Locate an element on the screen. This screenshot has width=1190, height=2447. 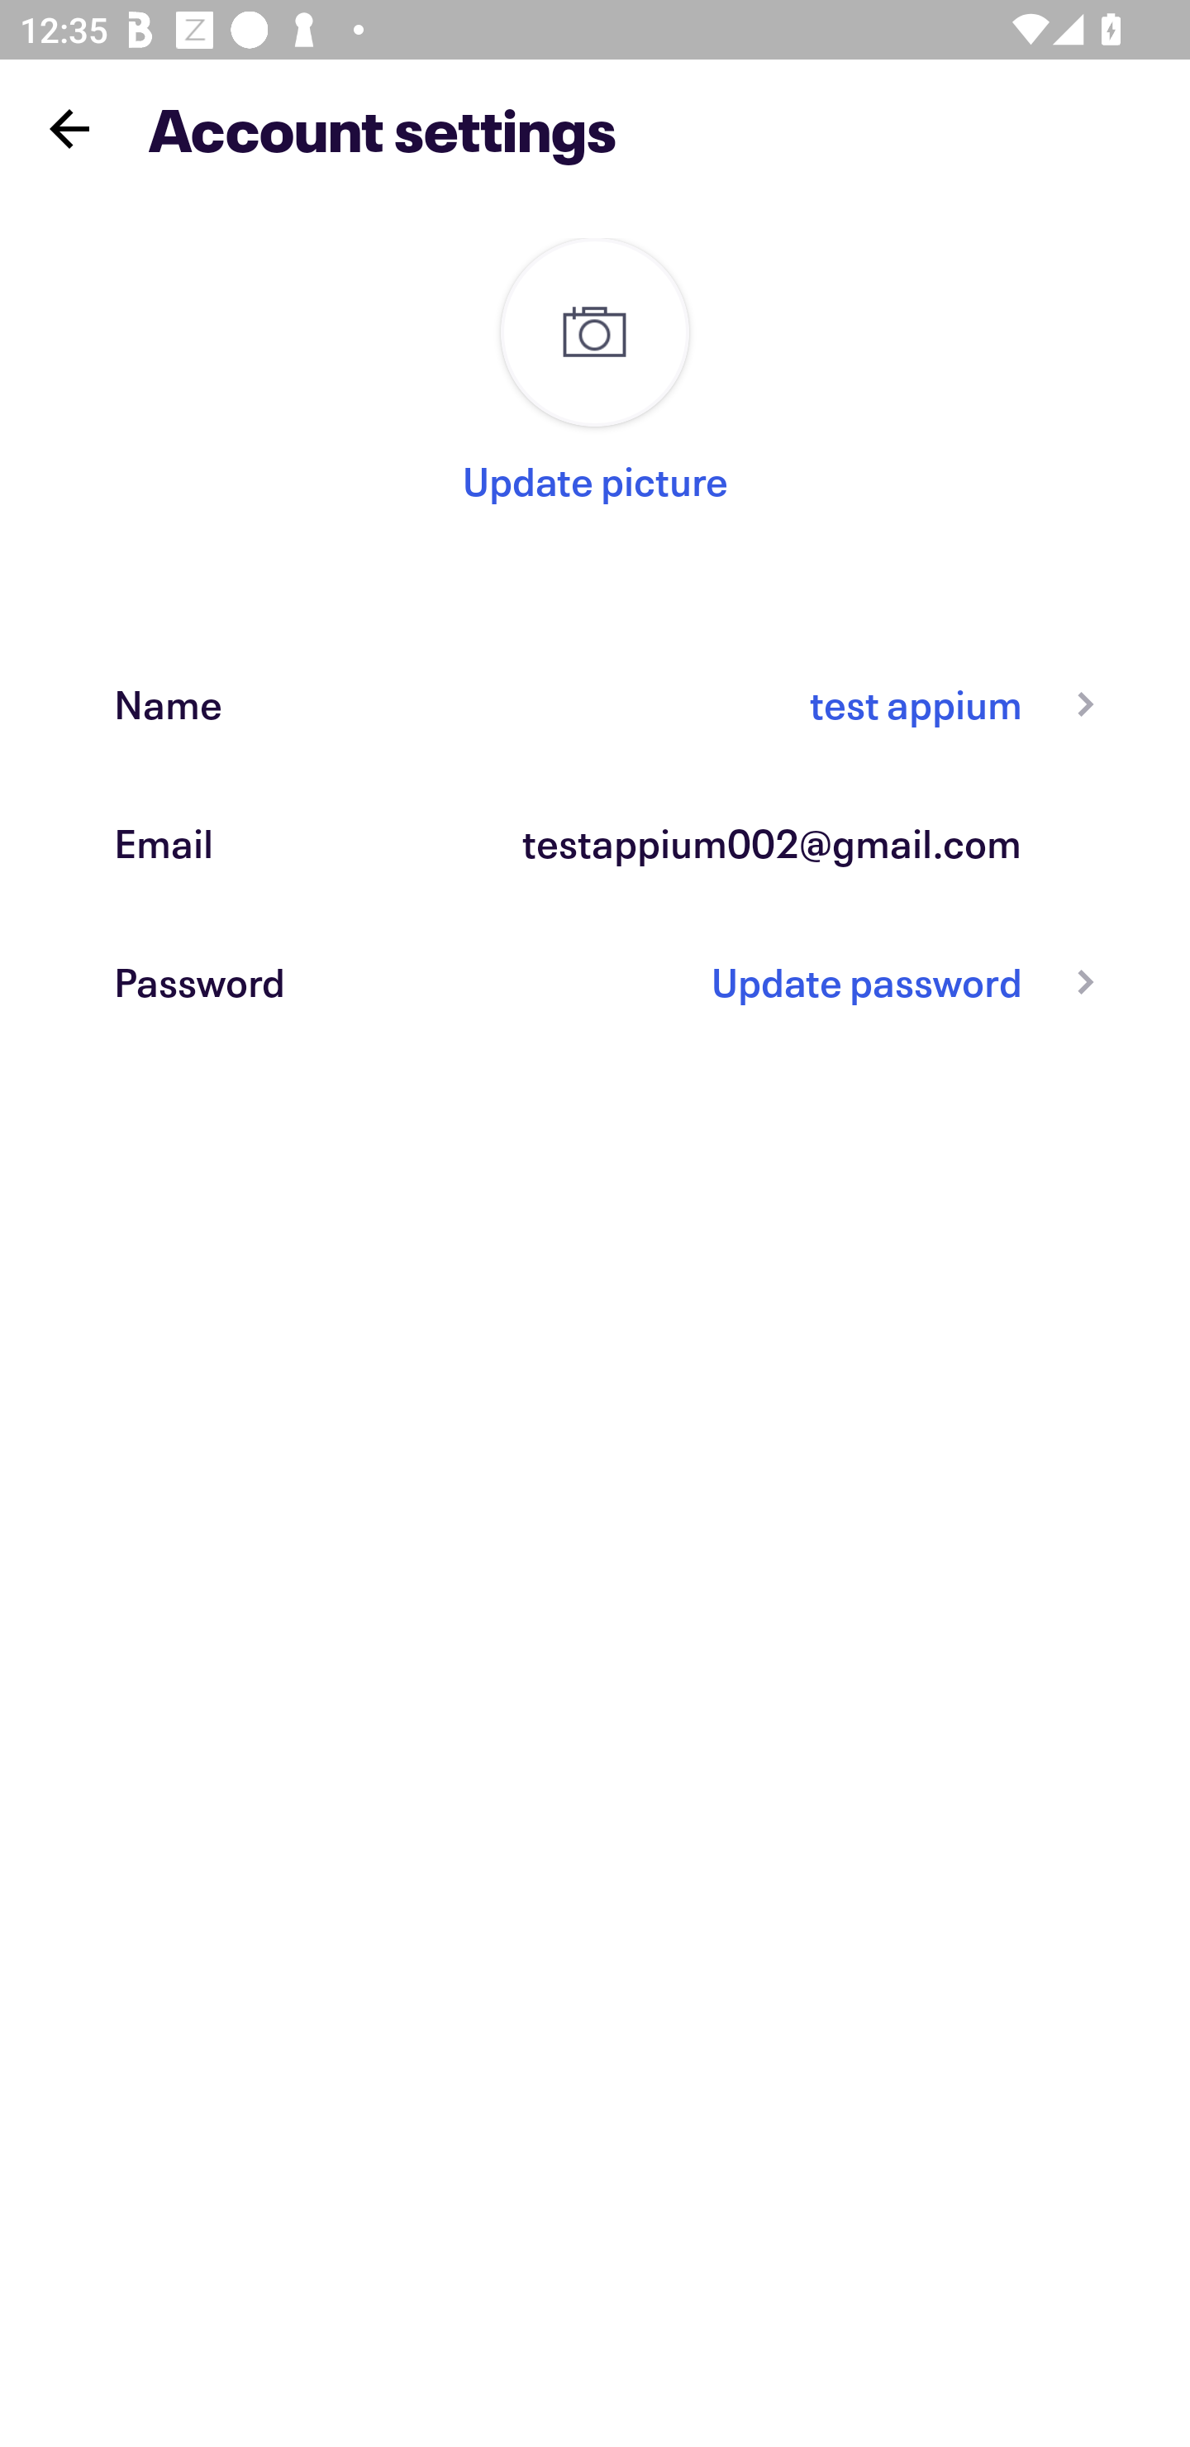
Password Update password Image is located at coordinates (595, 982).